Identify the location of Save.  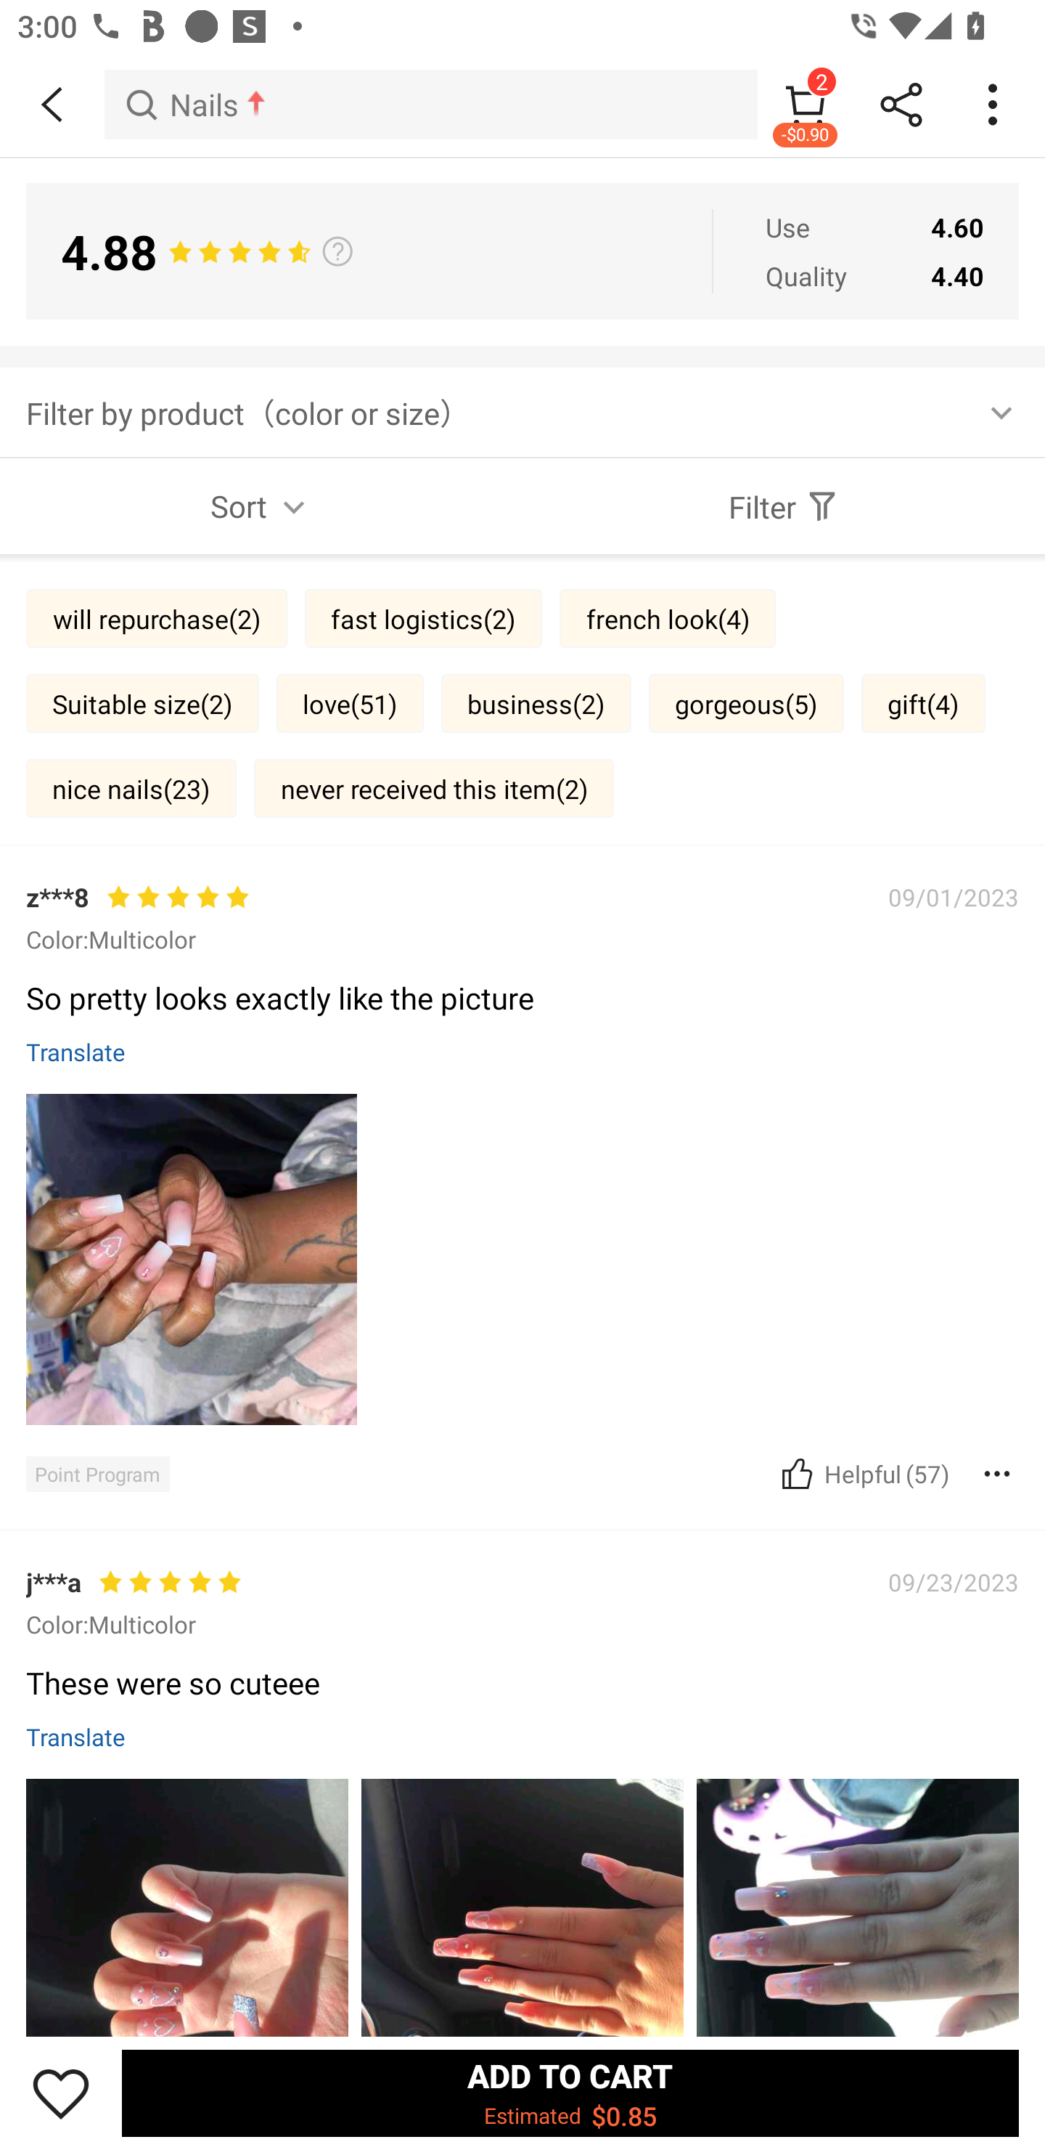
(61, 2093).